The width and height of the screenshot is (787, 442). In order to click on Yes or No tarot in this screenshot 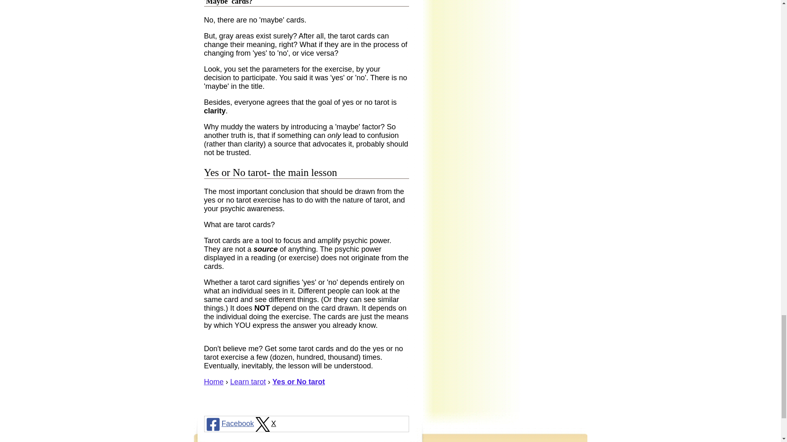, I will do `click(298, 381)`.